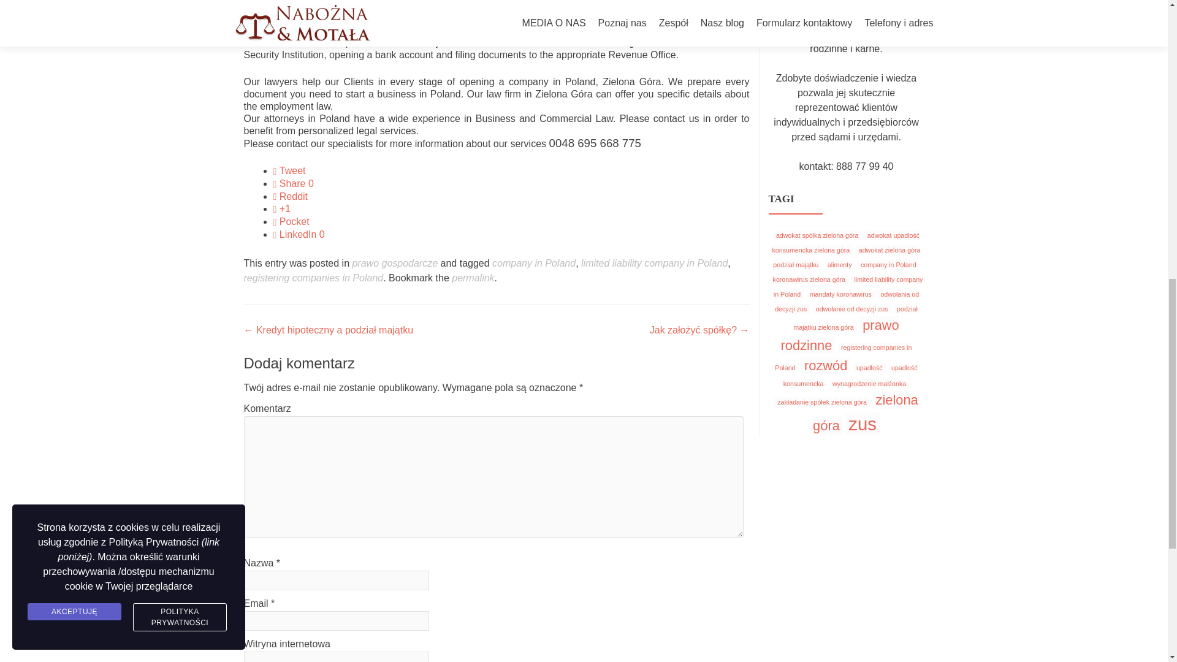  What do you see at coordinates (654, 264) in the screenshot?
I see `limited liability company in Poland` at bounding box center [654, 264].